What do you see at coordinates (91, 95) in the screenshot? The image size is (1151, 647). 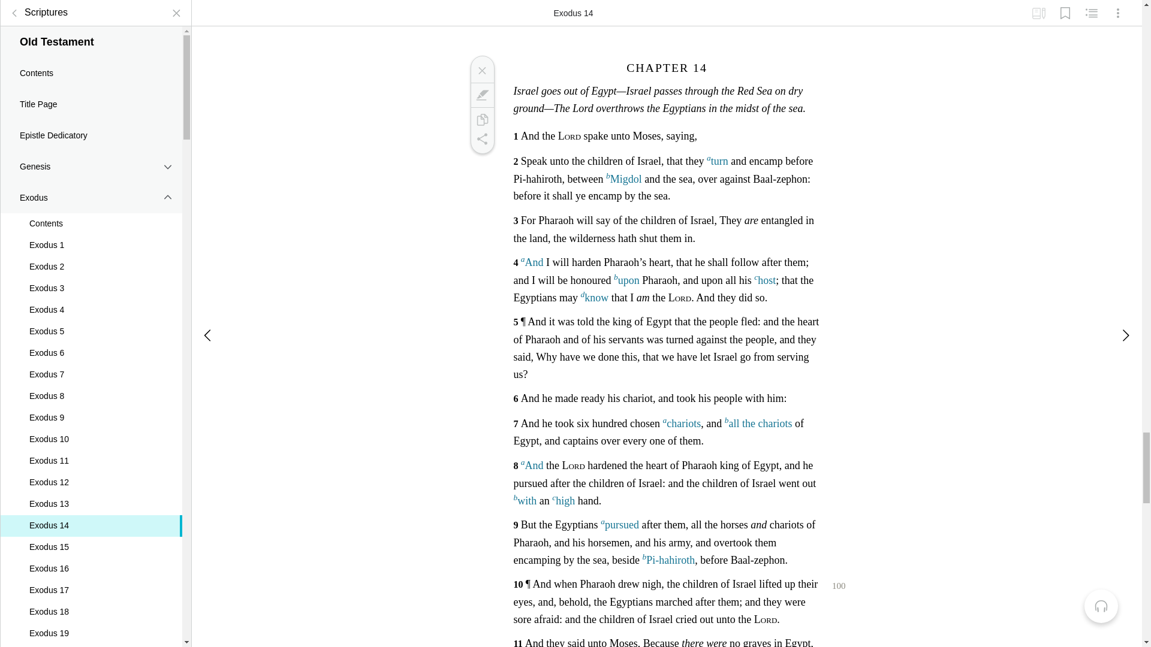 I see `Title Page` at bounding box center [91, 95].